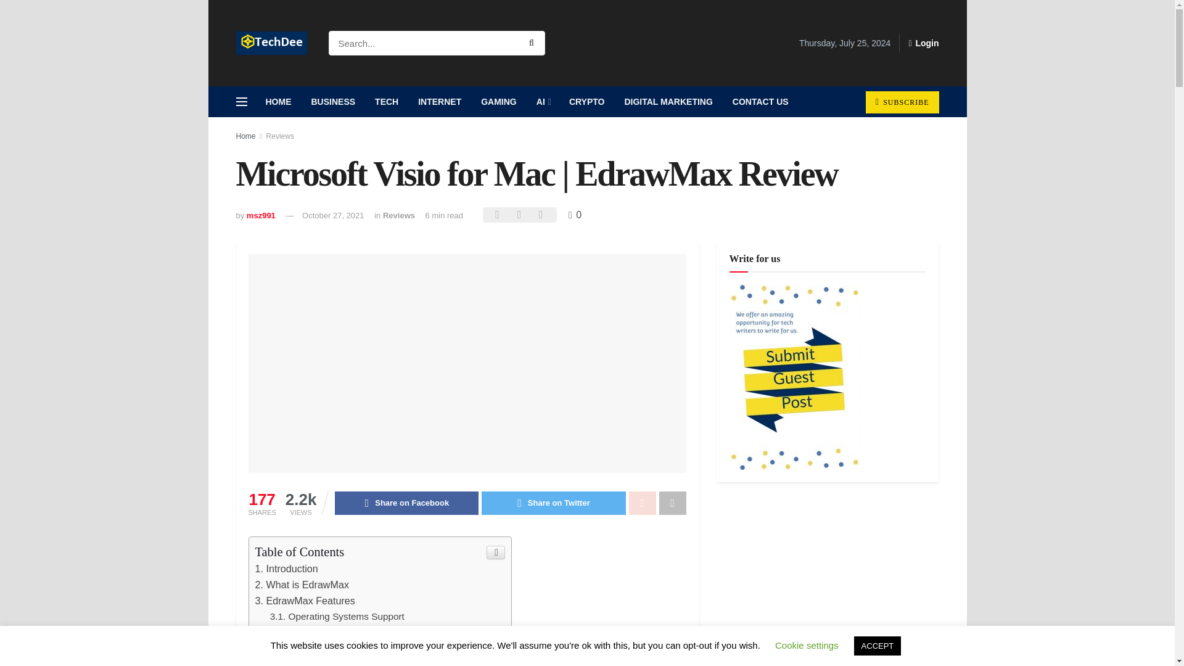 The width and height of the screenshot is (1184, 666). I want to click on DIGITAL MARKETING, so click(668, 102).